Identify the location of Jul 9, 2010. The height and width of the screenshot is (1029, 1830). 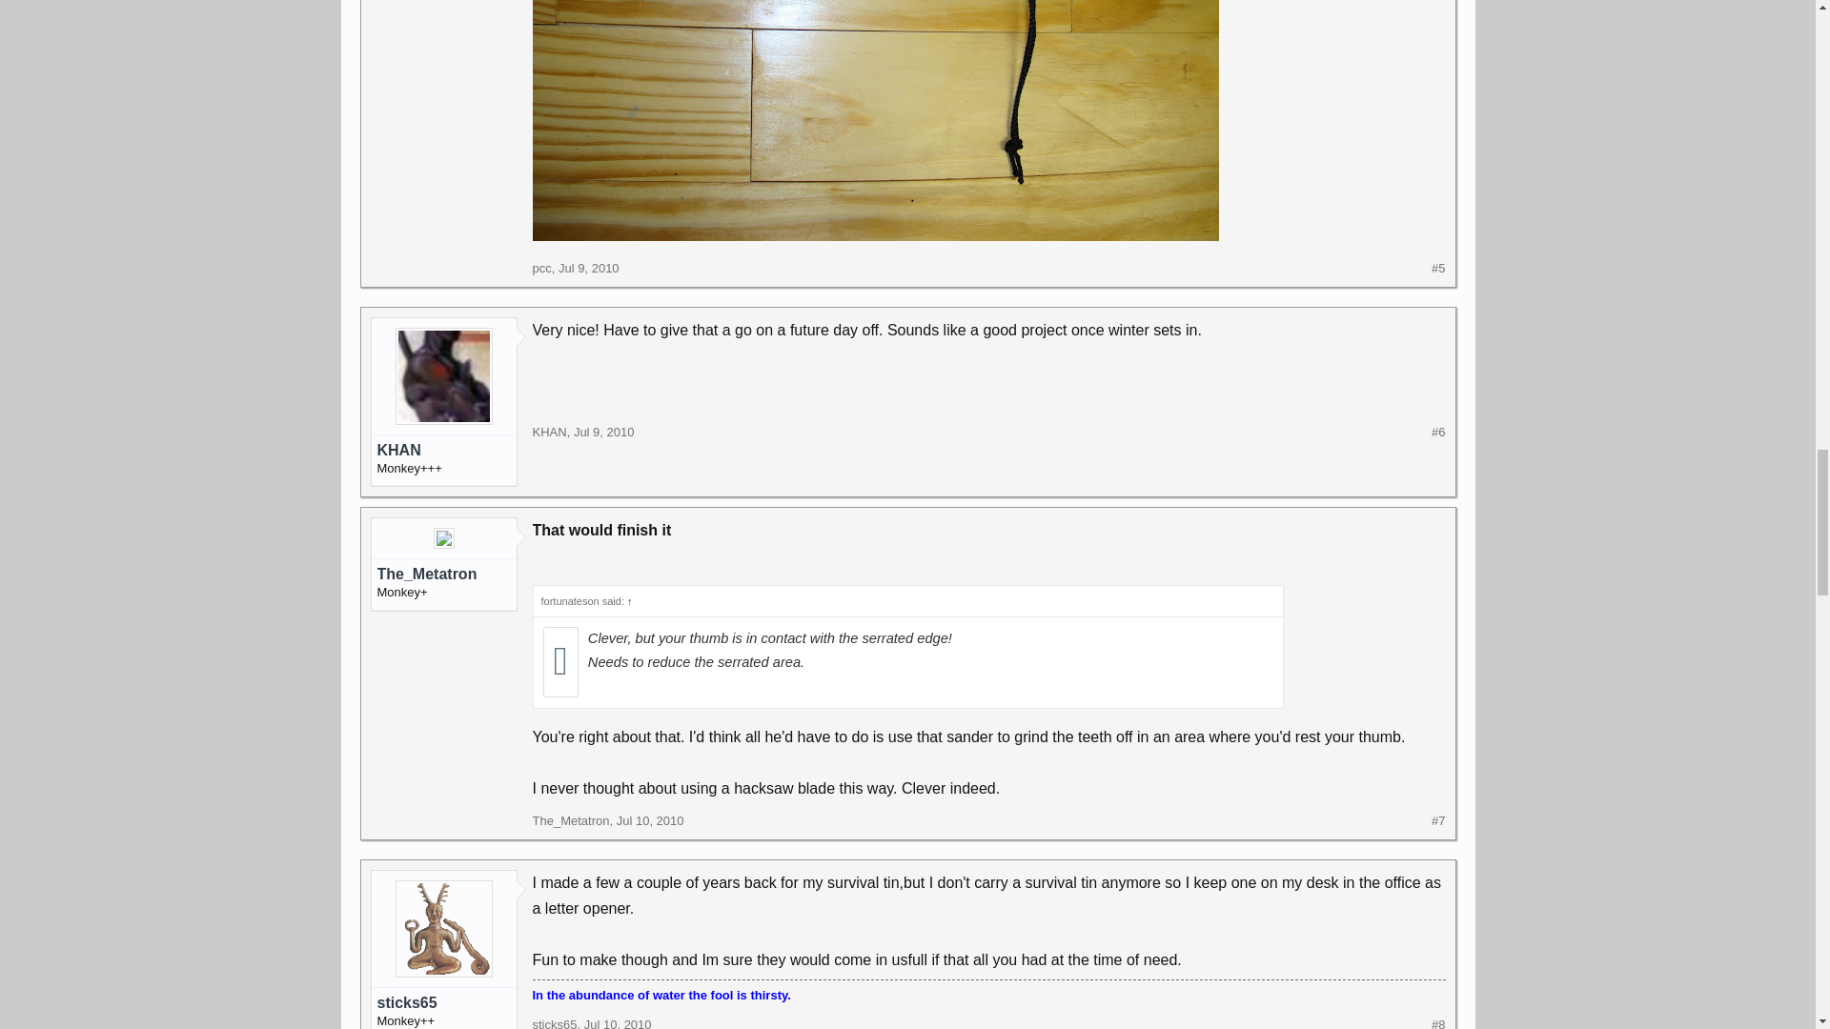
(589, 269).